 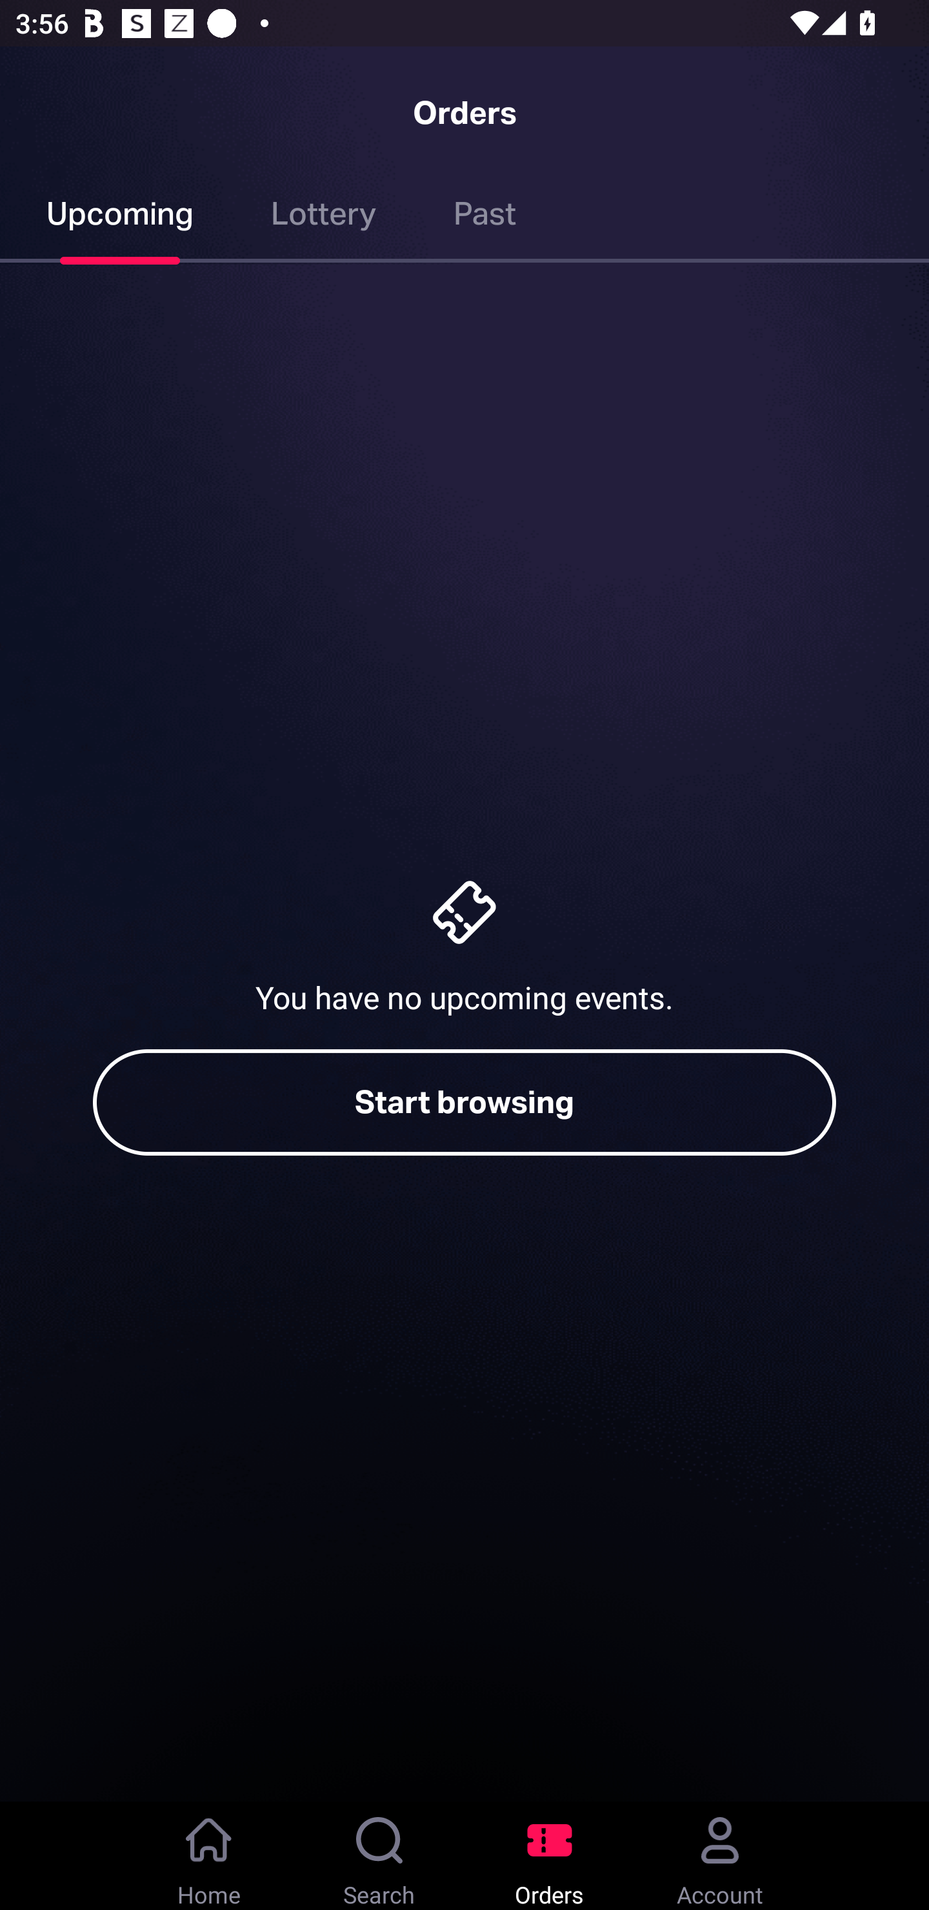 I want to click on Account, so click(x=720, y=1856).